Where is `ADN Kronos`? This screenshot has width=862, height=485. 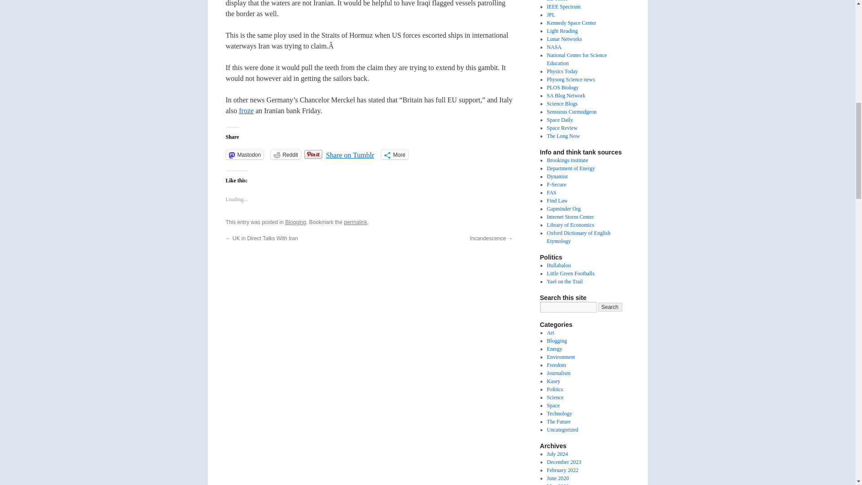
ADN Kronos is located at coordinates (246, 110).